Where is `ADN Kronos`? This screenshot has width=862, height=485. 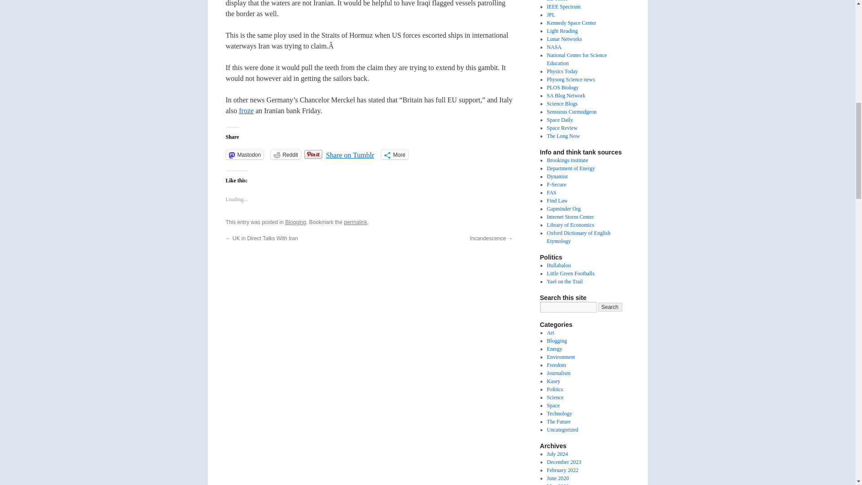
ADN Kronos is located at coordinates (246, 110).